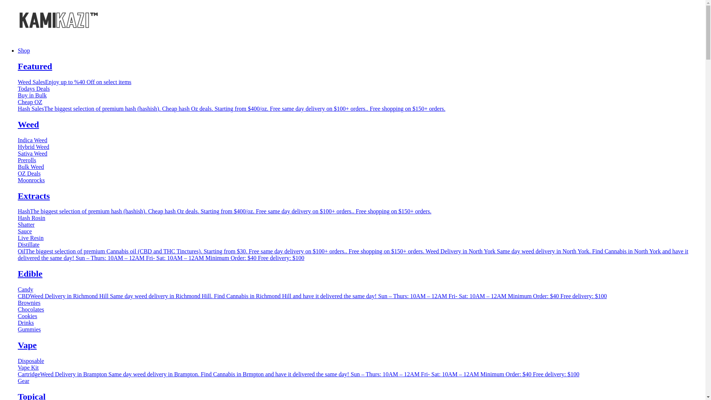 This screenshot has height=400, width=711. Describe the element at coordinates (33, 147) in the screenshot. I see `Hybrid Weed` at that location.